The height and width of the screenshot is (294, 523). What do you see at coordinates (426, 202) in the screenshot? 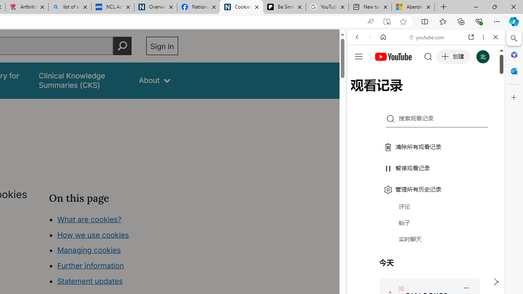
I see `Google` at bounding box center [426, 202].